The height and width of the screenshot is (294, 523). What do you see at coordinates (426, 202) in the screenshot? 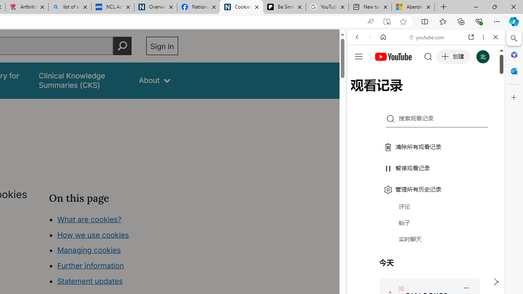
I see `Google` at bounding box center [426, 202].